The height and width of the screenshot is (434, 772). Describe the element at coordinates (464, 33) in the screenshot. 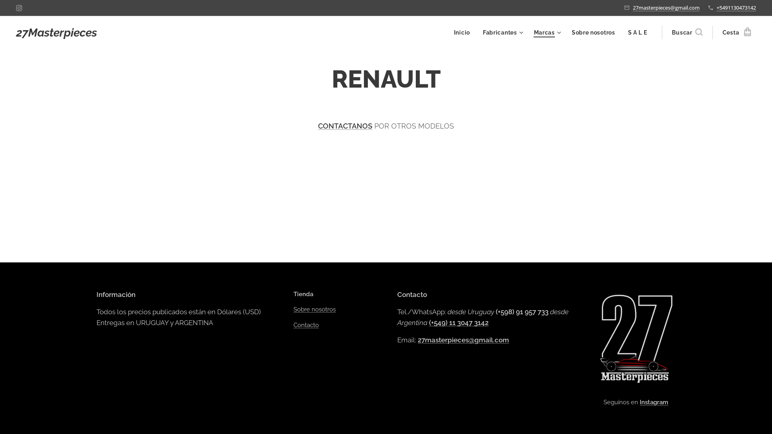

I see `Inicio` at that location.